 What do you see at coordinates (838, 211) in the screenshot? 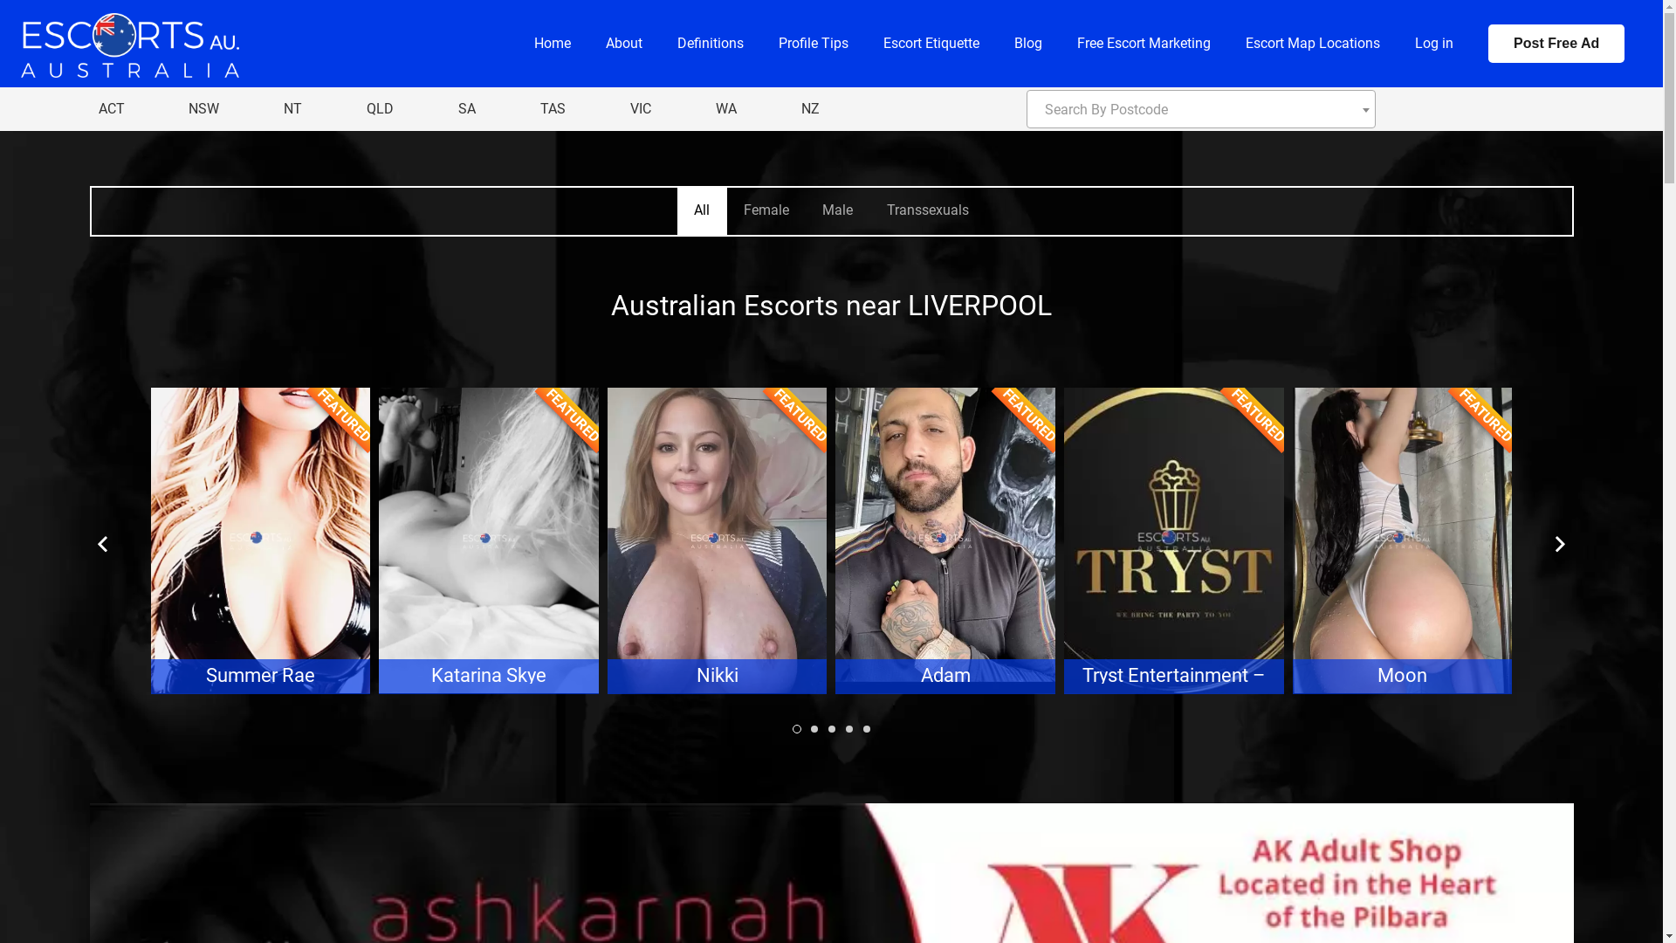
I see `Male` at bounding box center [838, 211].